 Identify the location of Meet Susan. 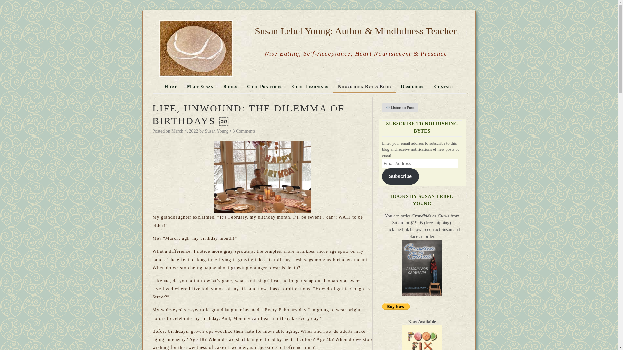
(200, 87).